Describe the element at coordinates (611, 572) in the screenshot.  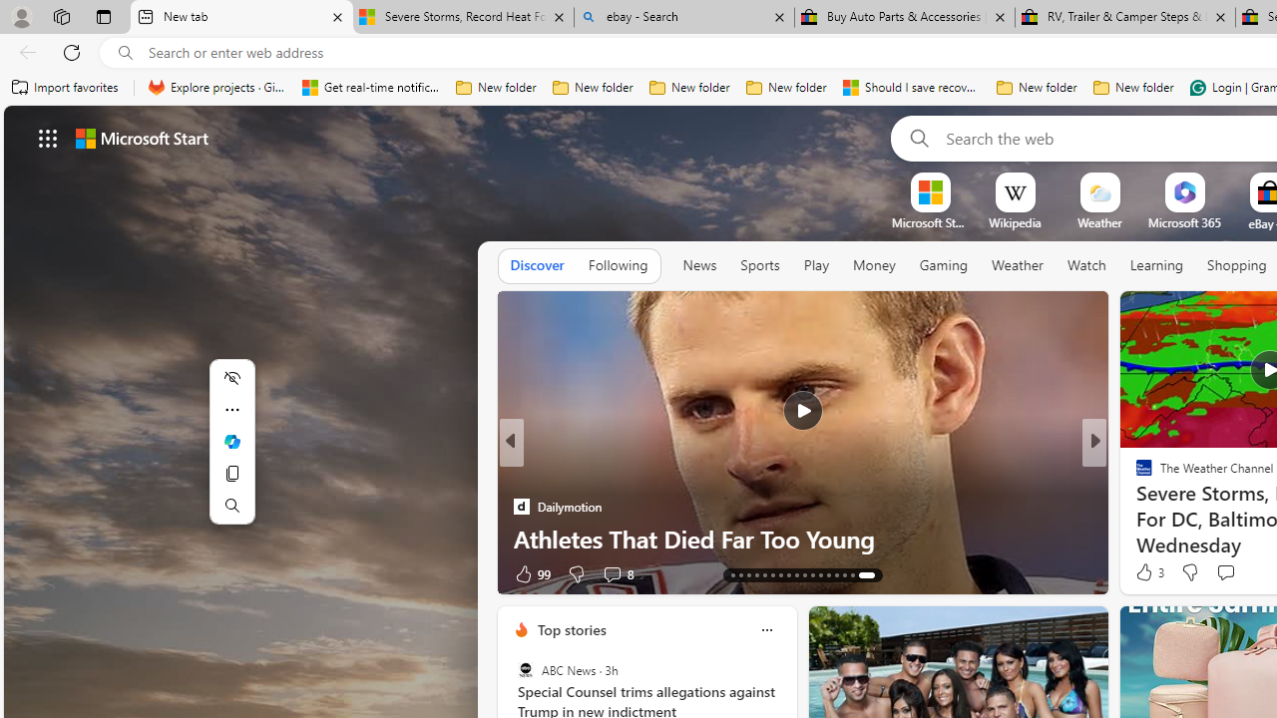
I see `View comments 5 Comment` at that location.